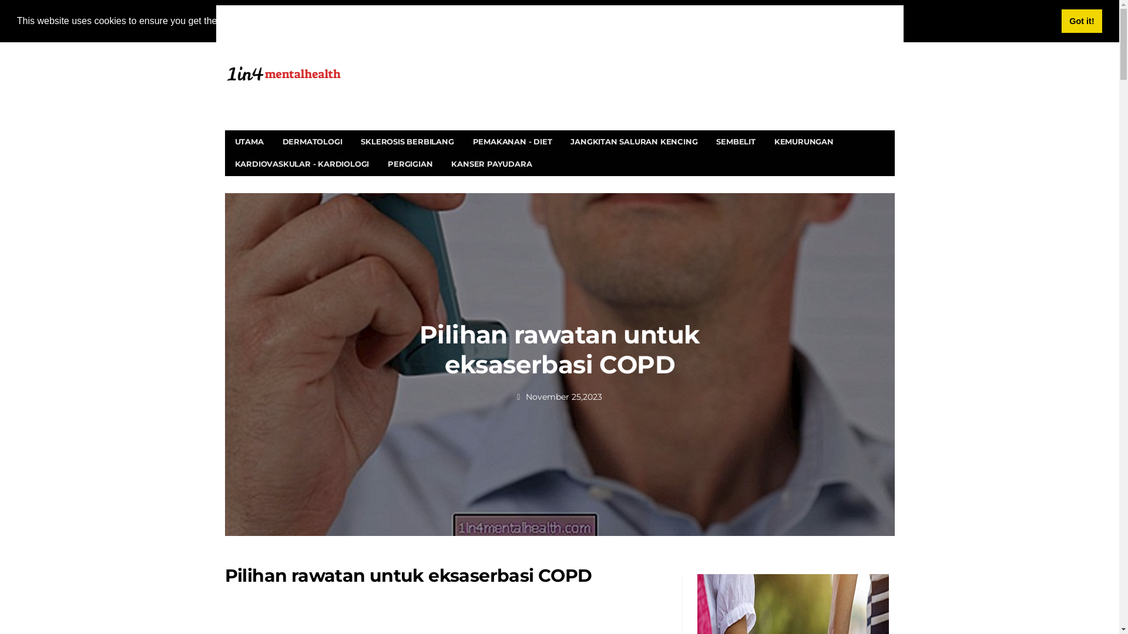  Describe the element at coordinates (512, 141) in the screenshot. I see `PEMAKANAN - DIET` at that location.